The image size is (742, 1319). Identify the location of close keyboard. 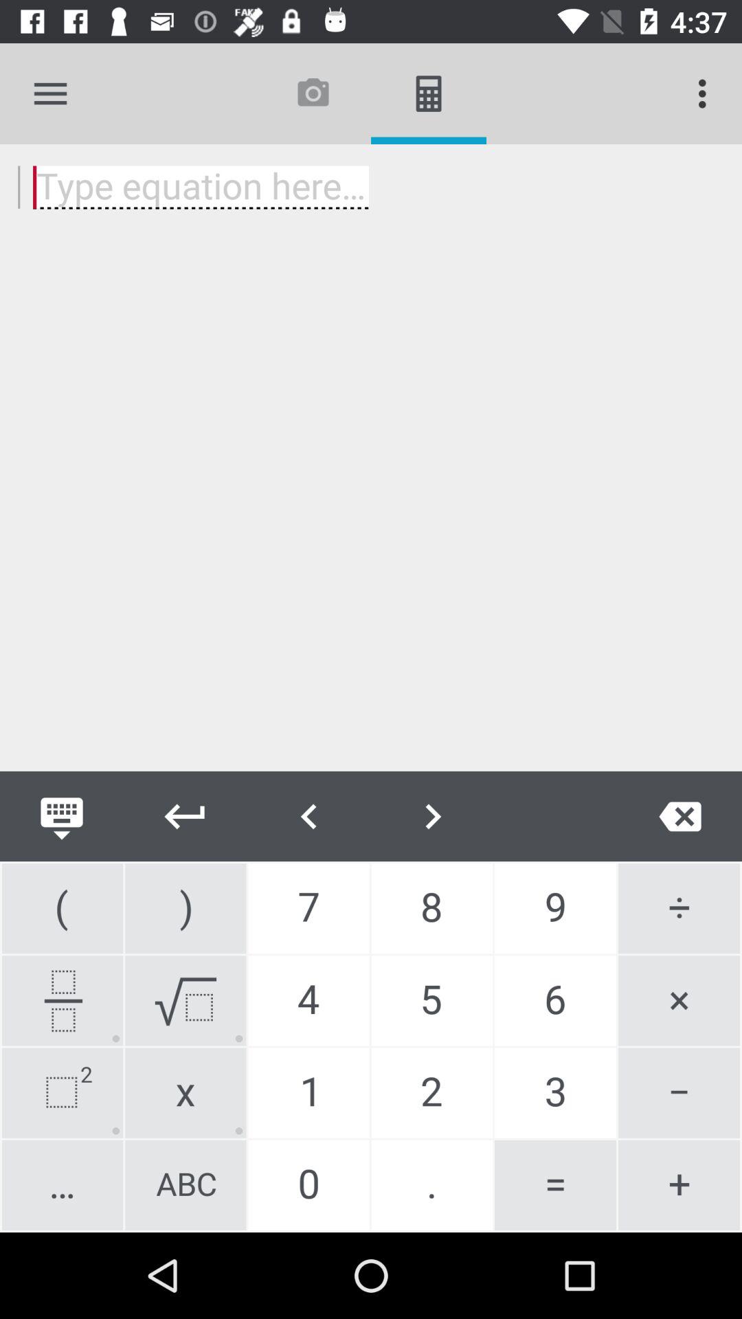
(62, 816).